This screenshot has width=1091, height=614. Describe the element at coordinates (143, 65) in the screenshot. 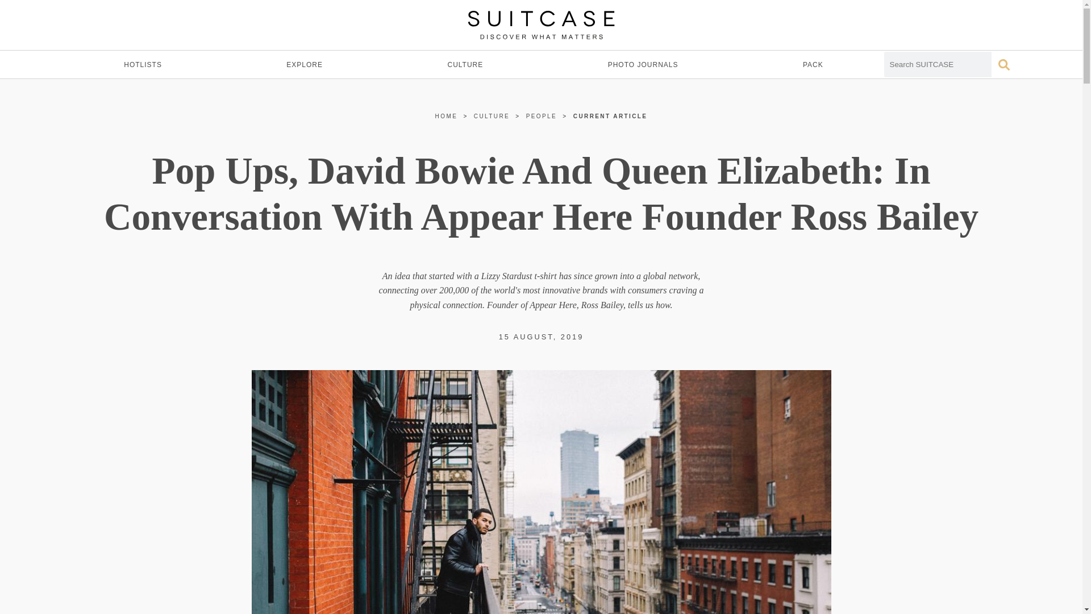

I see `HOTLISTS` at that location.